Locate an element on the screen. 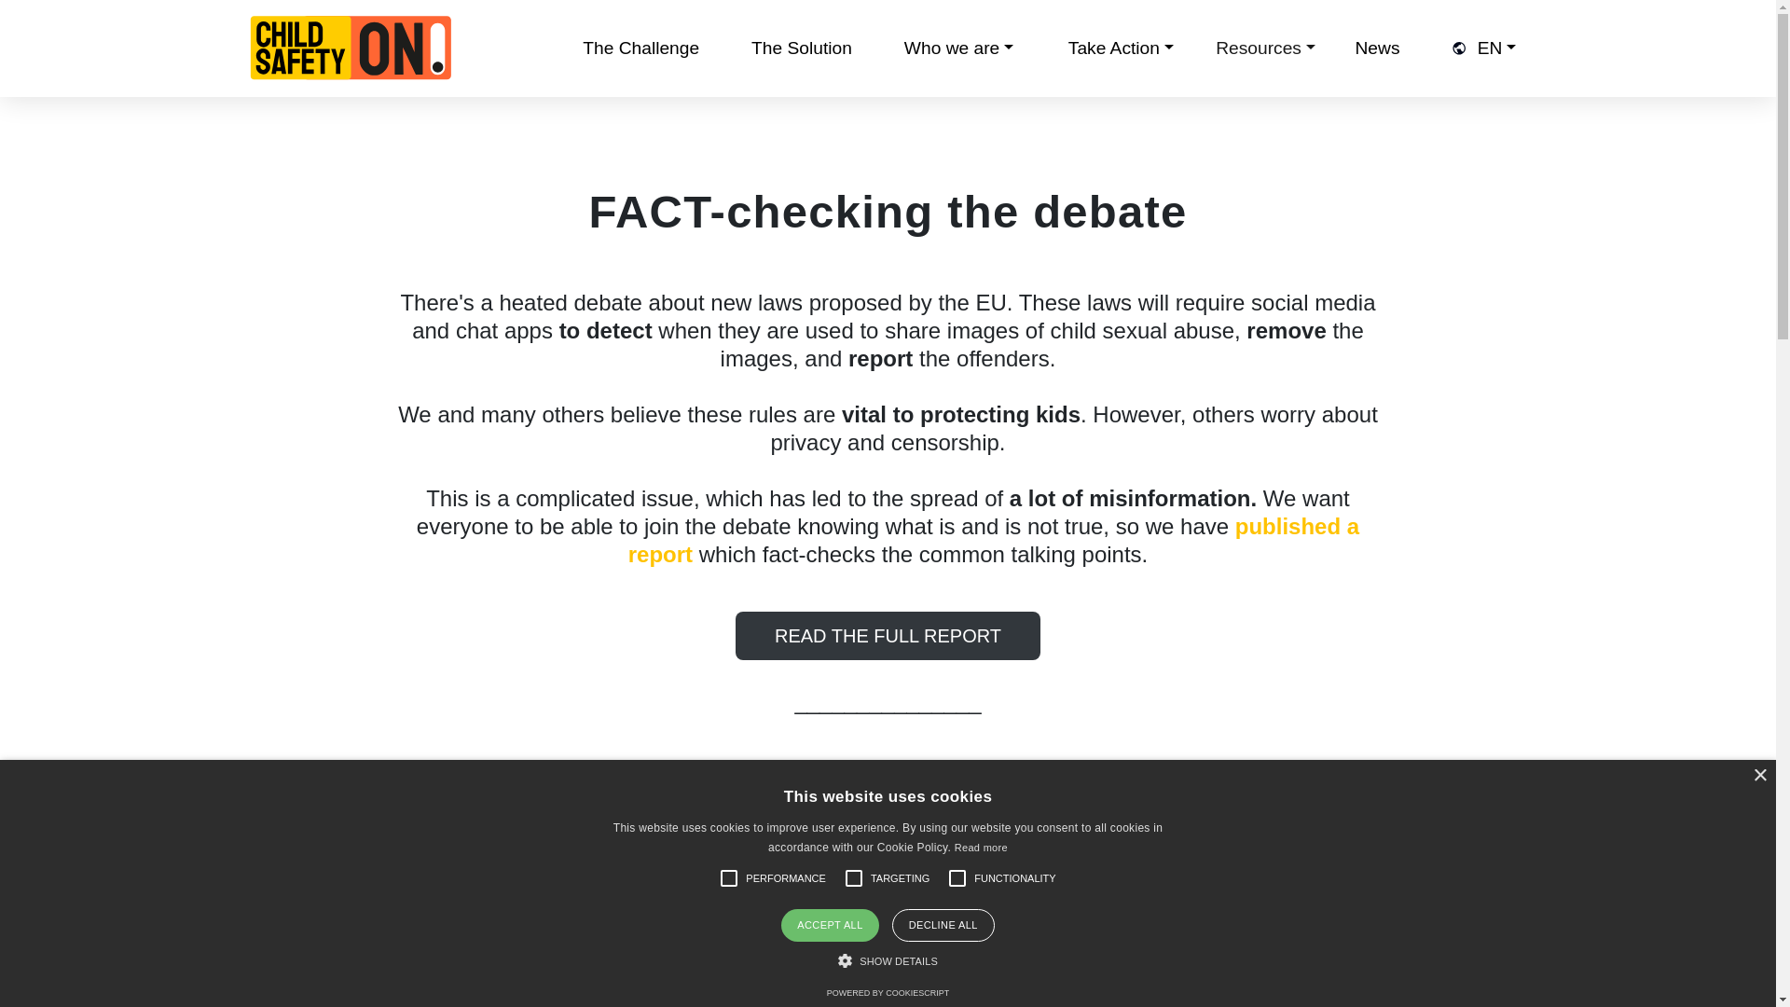  en is located at coordinates (1497, 48).